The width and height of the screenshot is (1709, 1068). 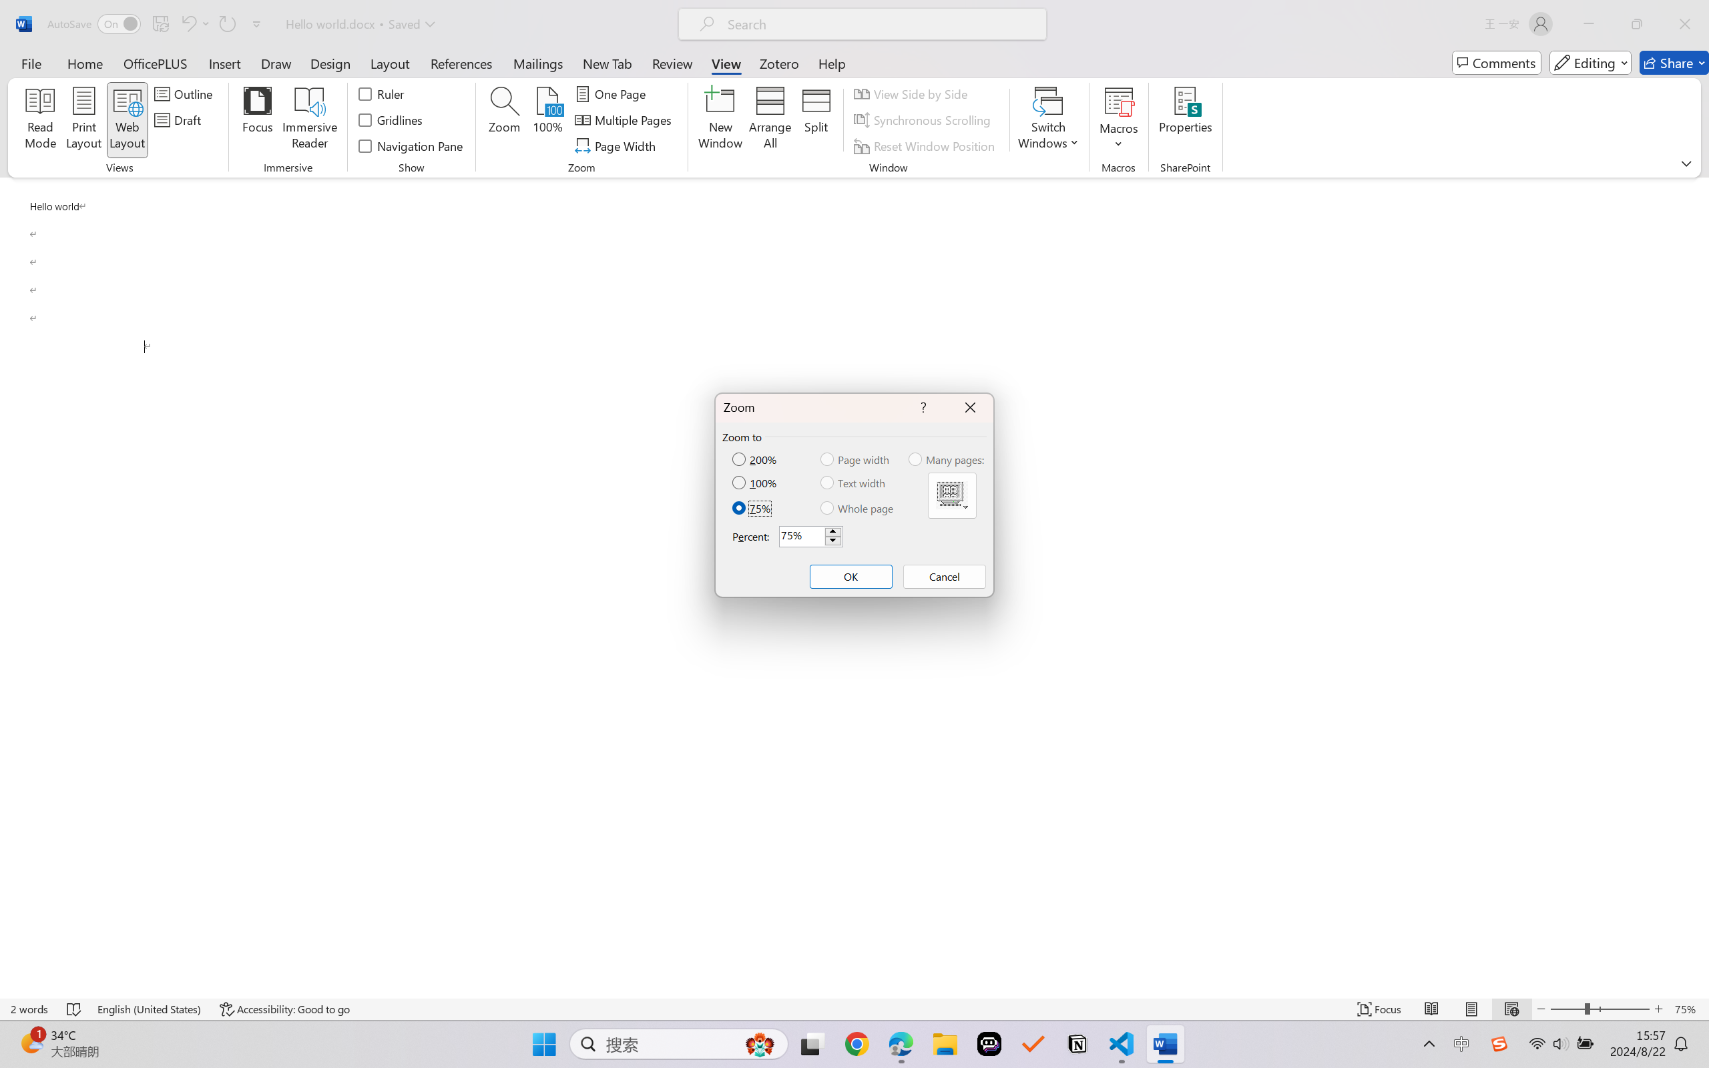 What do you see at coordinates (1590, 63) in the screenshot?
I see `Editing` at bounding box center [1590, 63].